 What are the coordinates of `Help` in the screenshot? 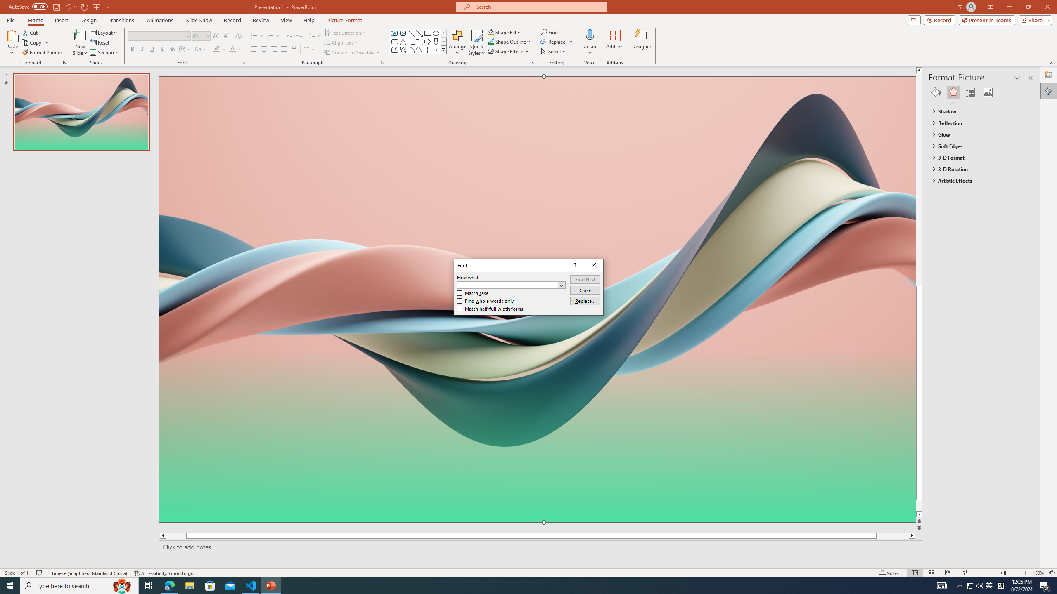 It's located at (309, 20).